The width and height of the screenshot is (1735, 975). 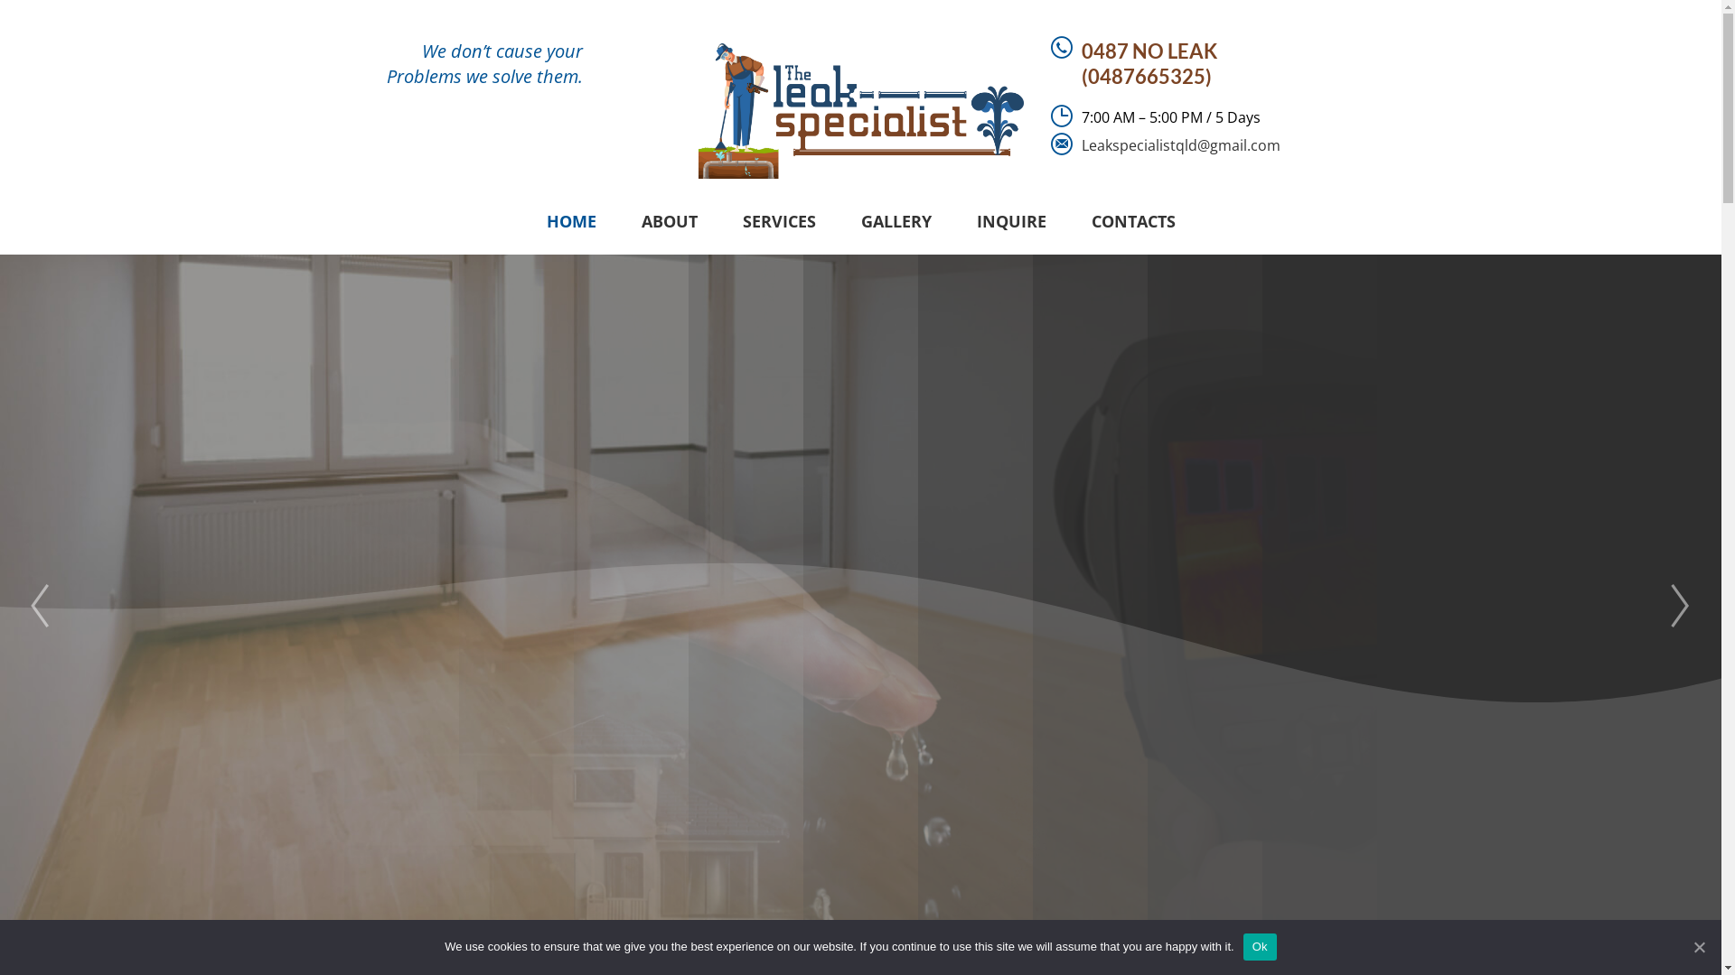 I want to click on ABOUT, so click(x=669, y=221).